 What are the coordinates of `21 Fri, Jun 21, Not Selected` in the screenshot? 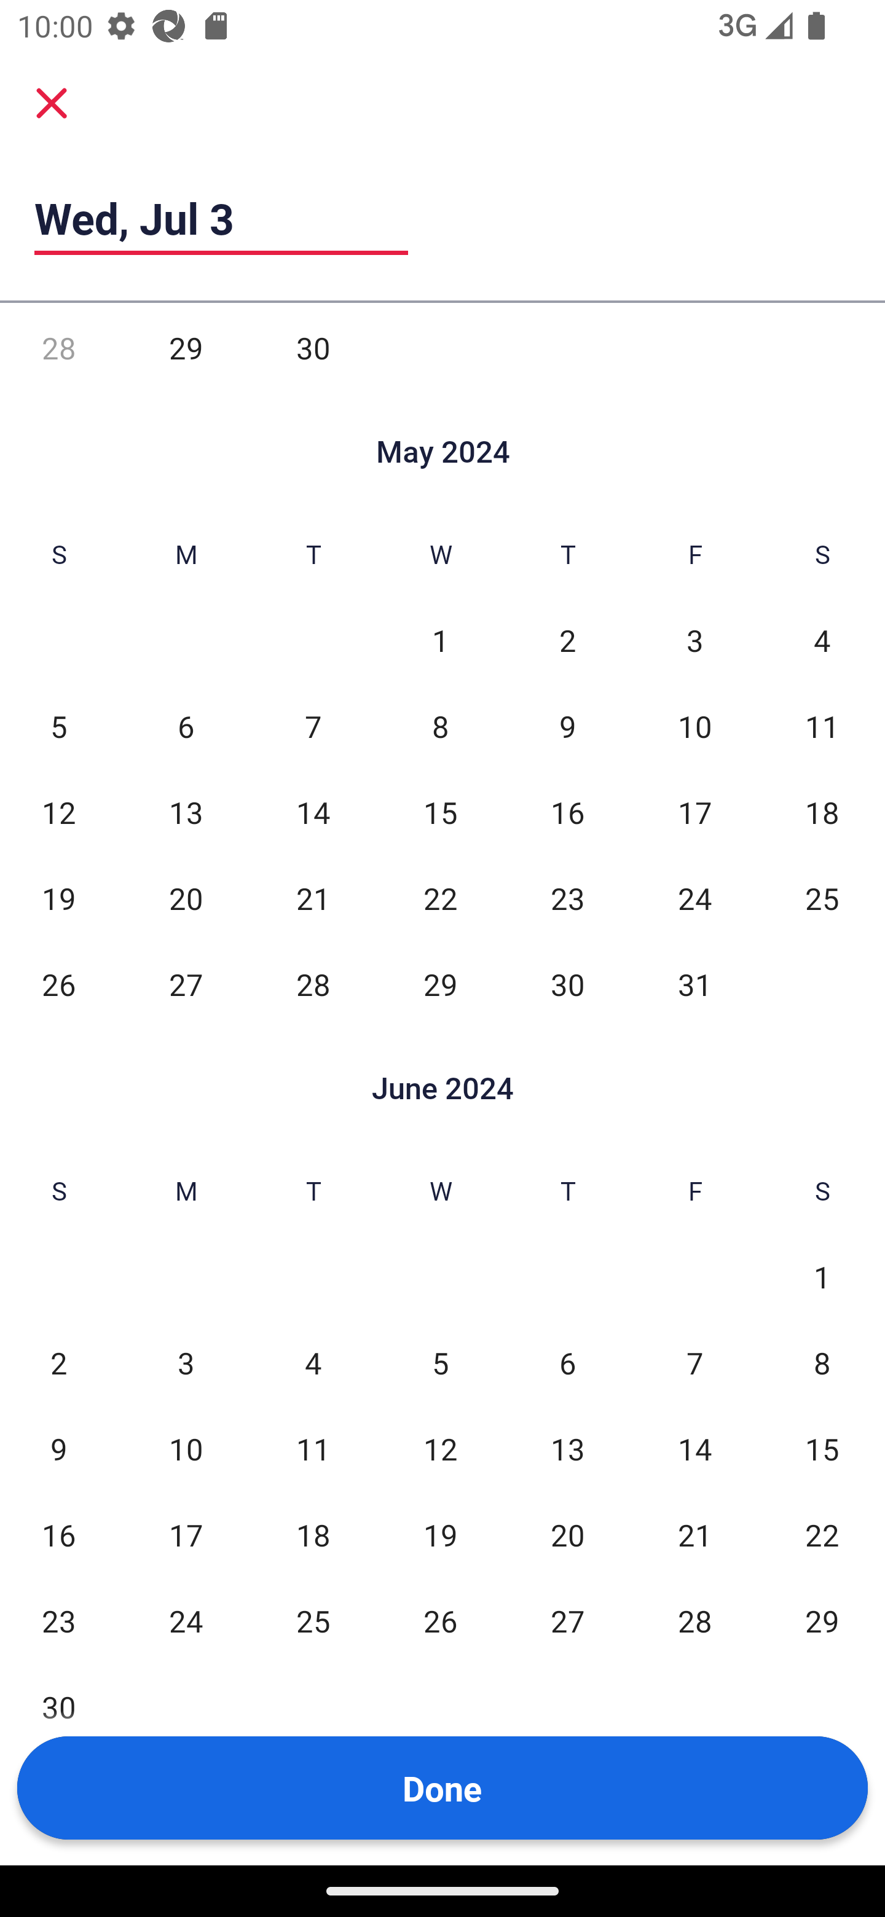 It's located at (694, 1534).